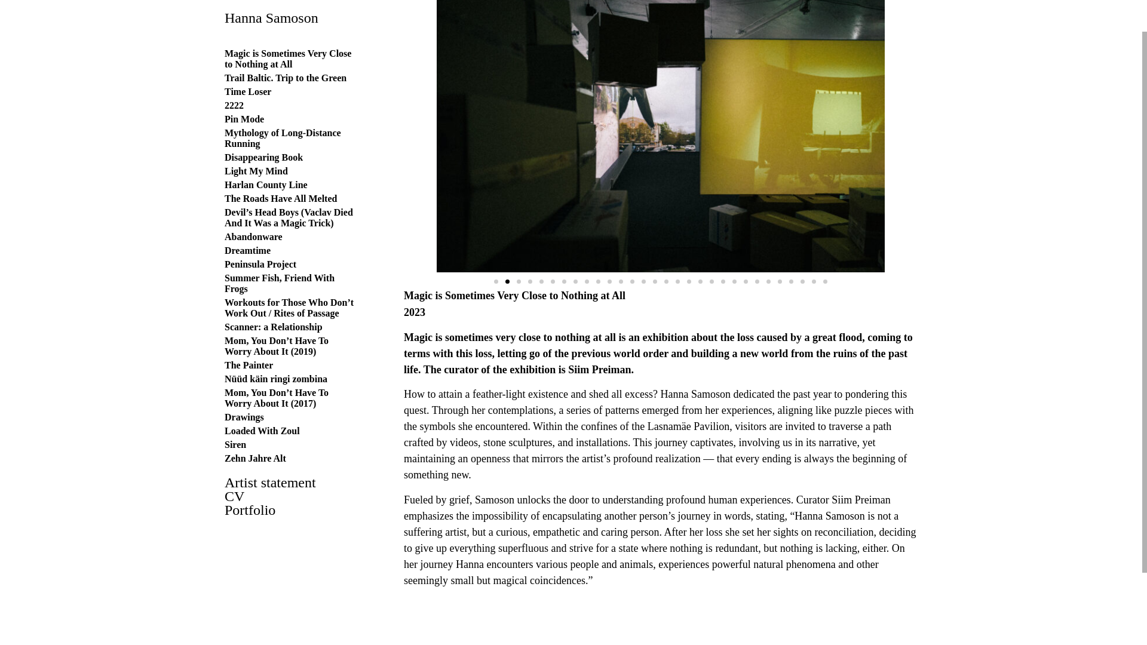 Image resolution: width=1147 pixels, height=645 pixels. What do you see at coordinates (249, 327) in the screenshot?
I see `The Painter` at bounding box center [249, 327].